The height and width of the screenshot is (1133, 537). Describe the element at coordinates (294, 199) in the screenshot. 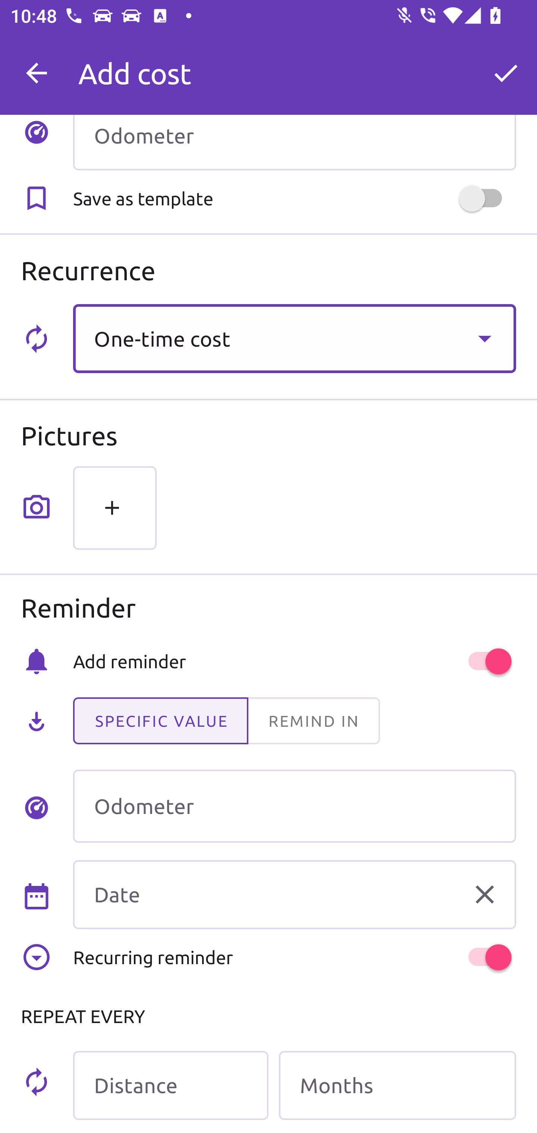

I see `Save as template` at that location.